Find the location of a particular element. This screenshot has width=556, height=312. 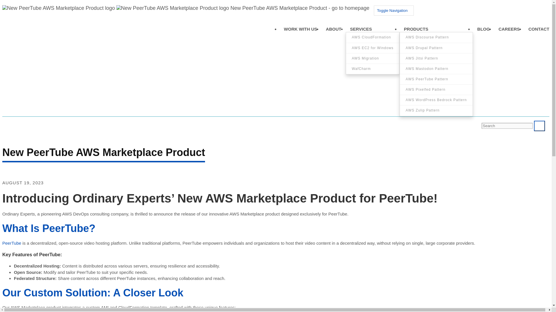

AWS Migration is located at coordinates (372, 58).